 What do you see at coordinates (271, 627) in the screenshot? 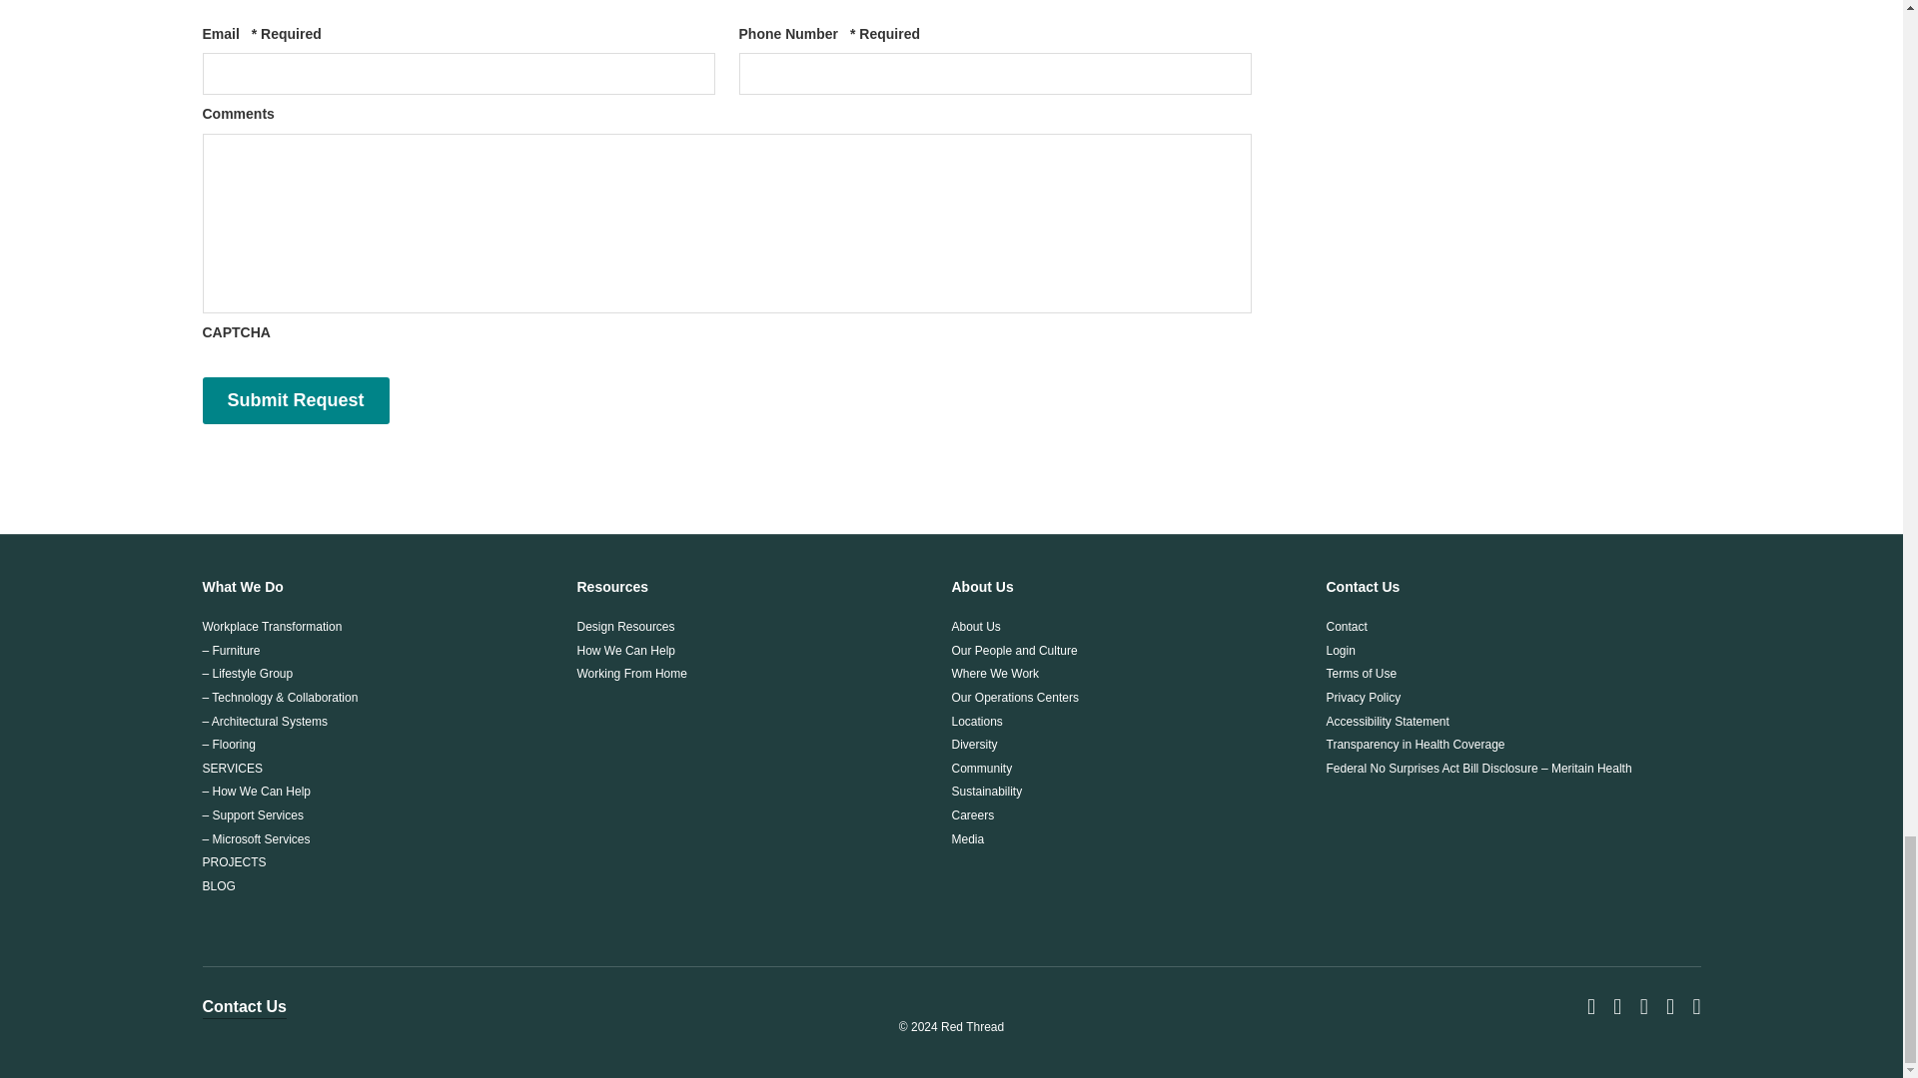
I see `Workplace Transformation` at bounding box center [271, 627].